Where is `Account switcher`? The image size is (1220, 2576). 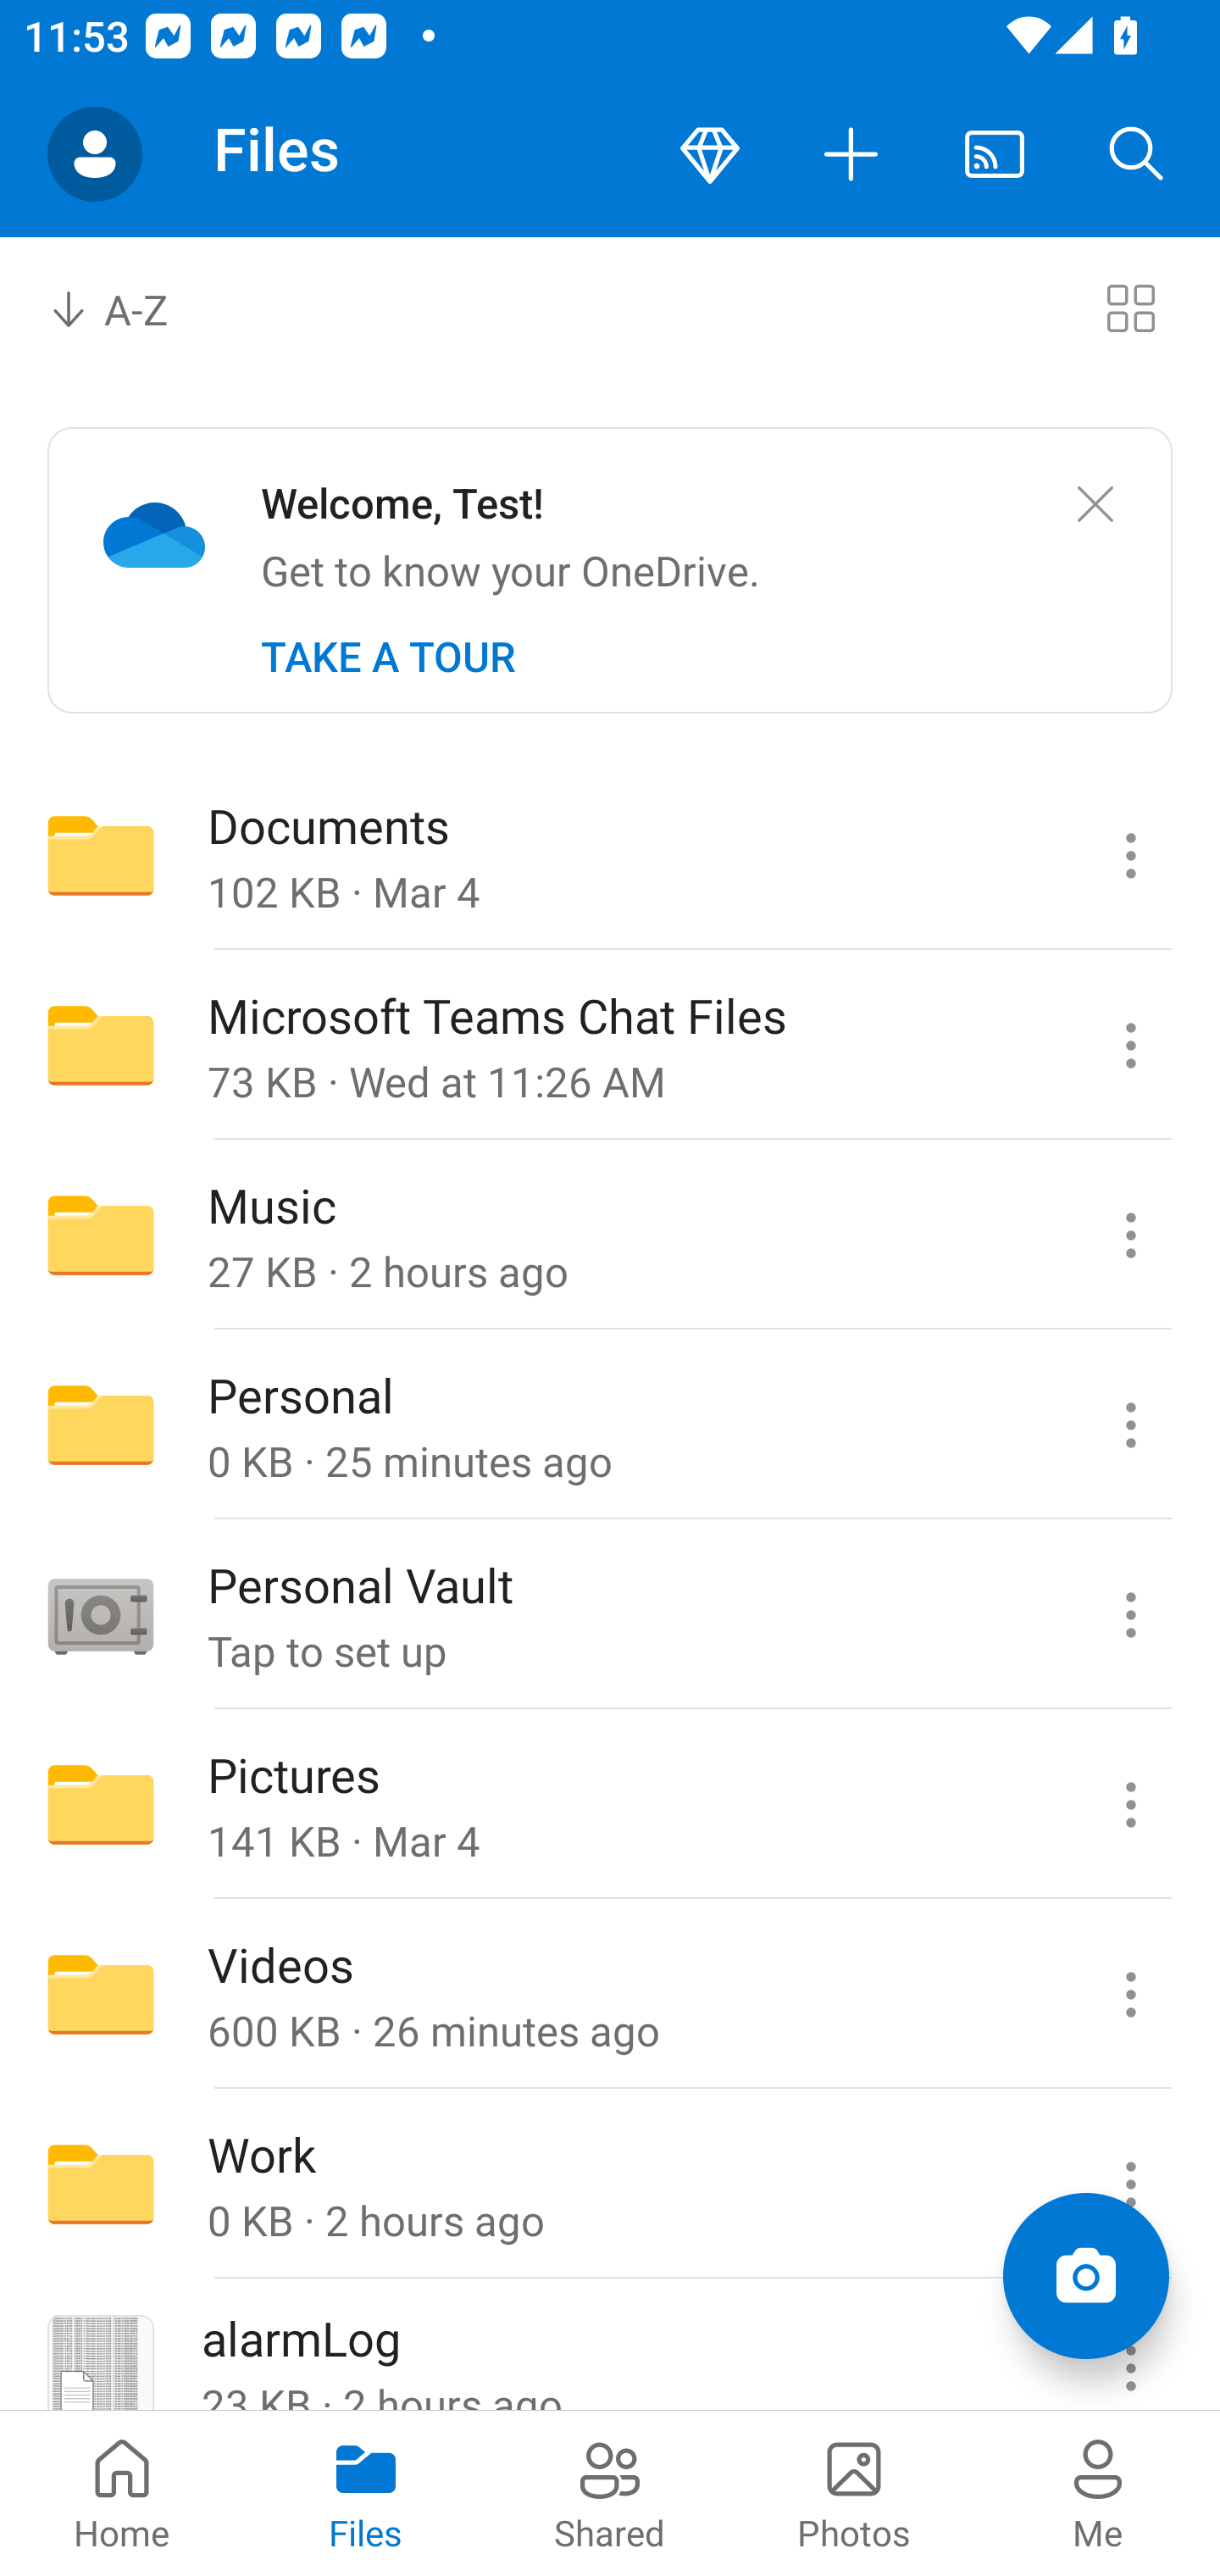 Account switcher is located at coordinates (95, 154).